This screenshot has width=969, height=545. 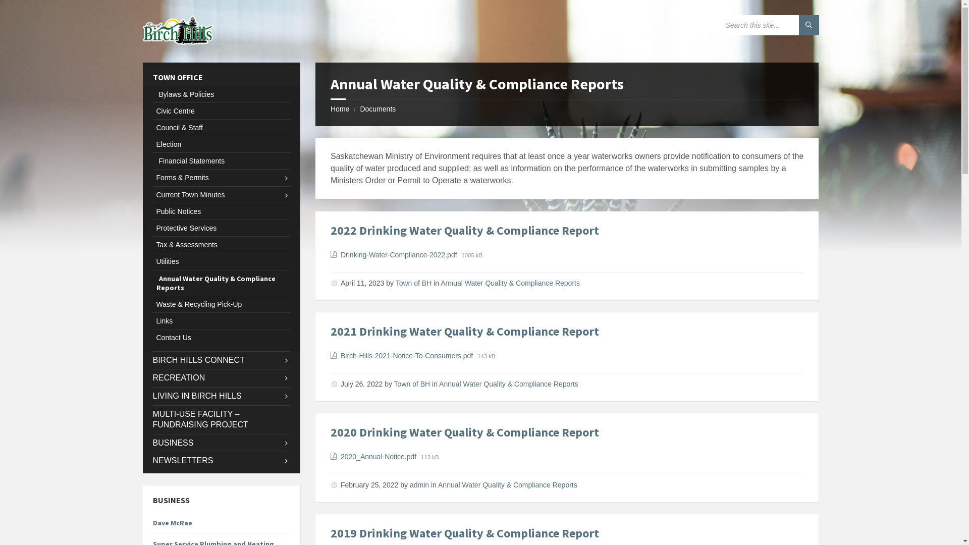 I want to click on Council & Staff, so click(x=221, y=128).